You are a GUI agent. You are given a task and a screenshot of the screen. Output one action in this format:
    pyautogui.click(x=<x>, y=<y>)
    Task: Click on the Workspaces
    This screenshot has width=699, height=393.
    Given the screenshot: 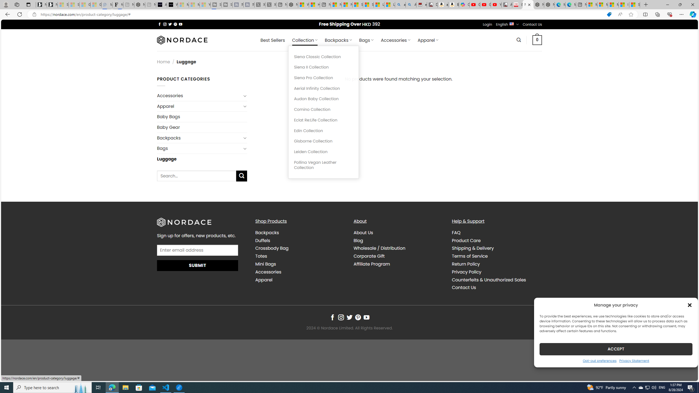 What is the action you would take?
    pyautogui.click(x=17, y=4)
    